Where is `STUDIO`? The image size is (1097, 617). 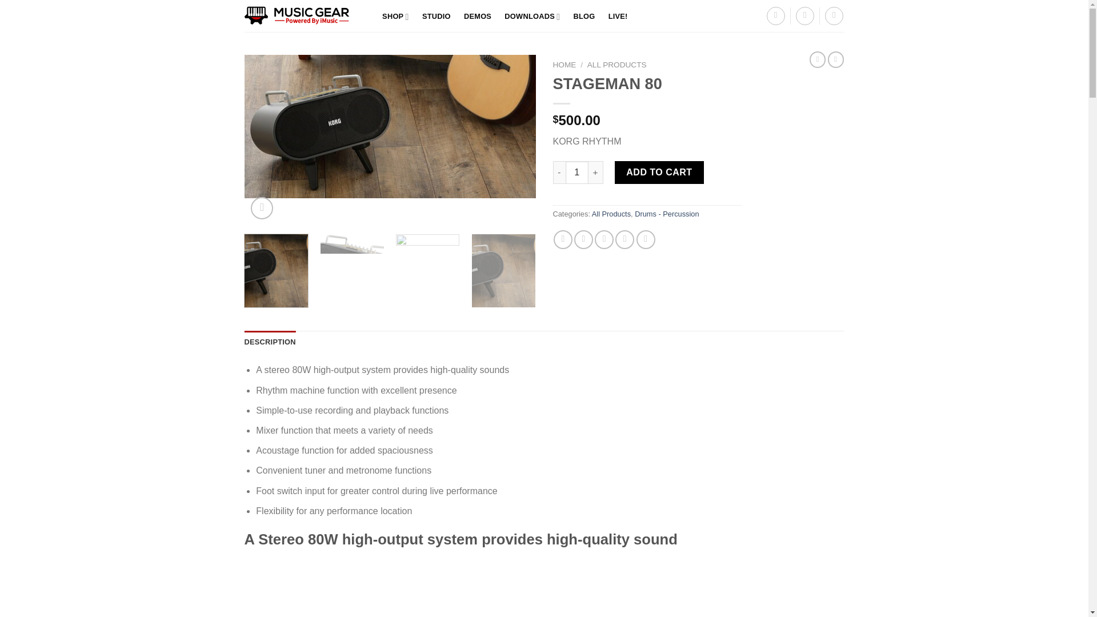
STUDIO is located at coordinates (437, 16).